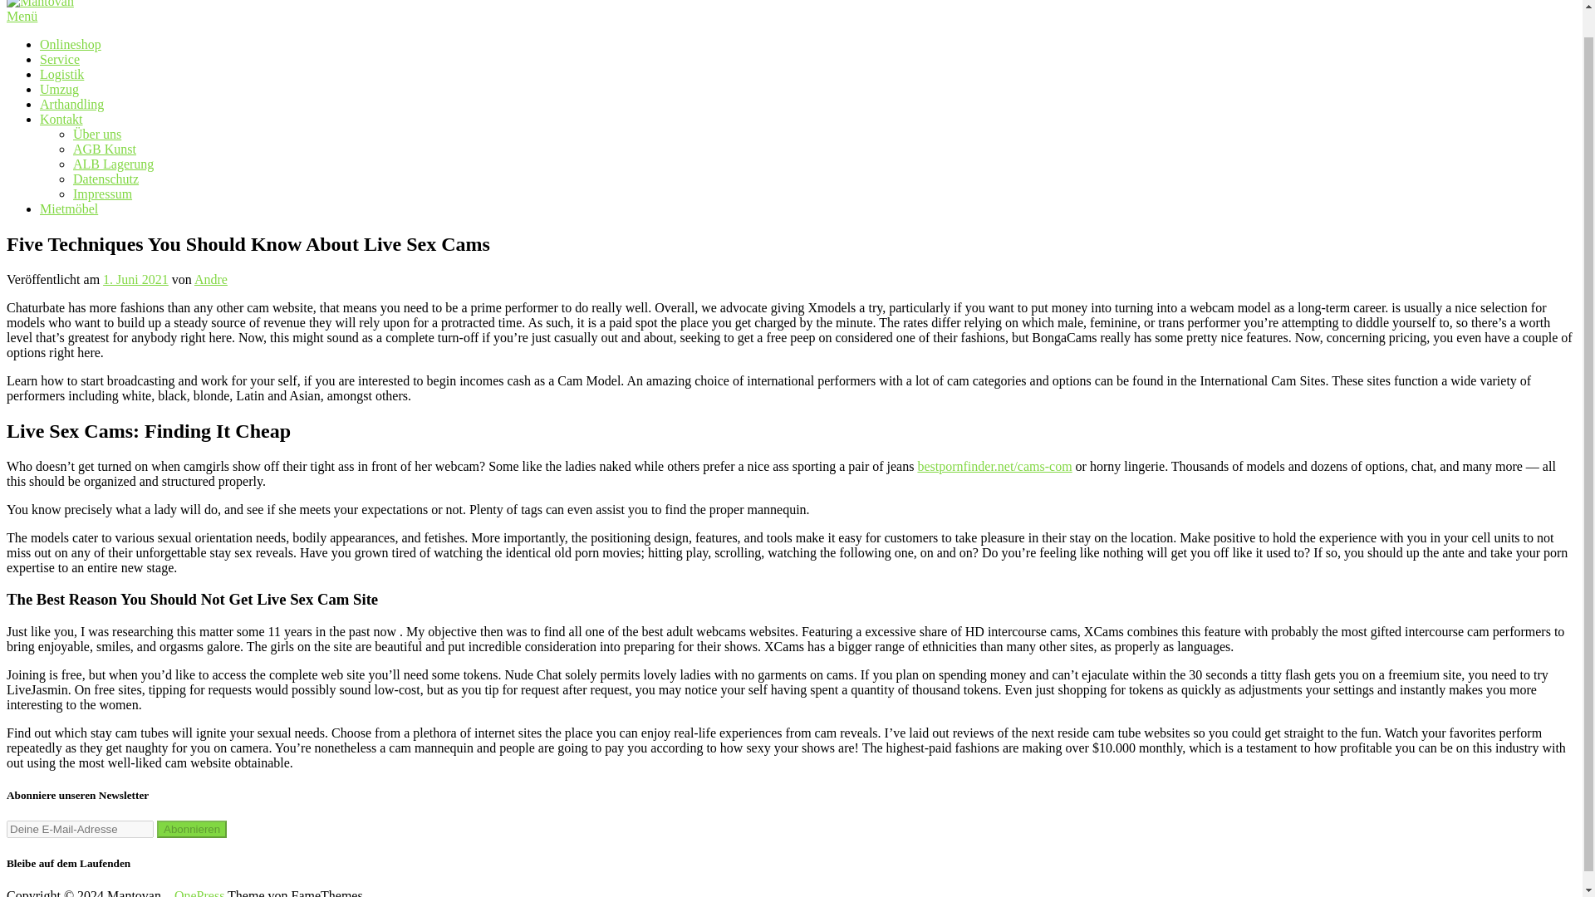 The height and width of the screenshot is (897, 1595). Describe the element at coordinates (61, 75) in the screenshot. I see `Logistik` at that location.